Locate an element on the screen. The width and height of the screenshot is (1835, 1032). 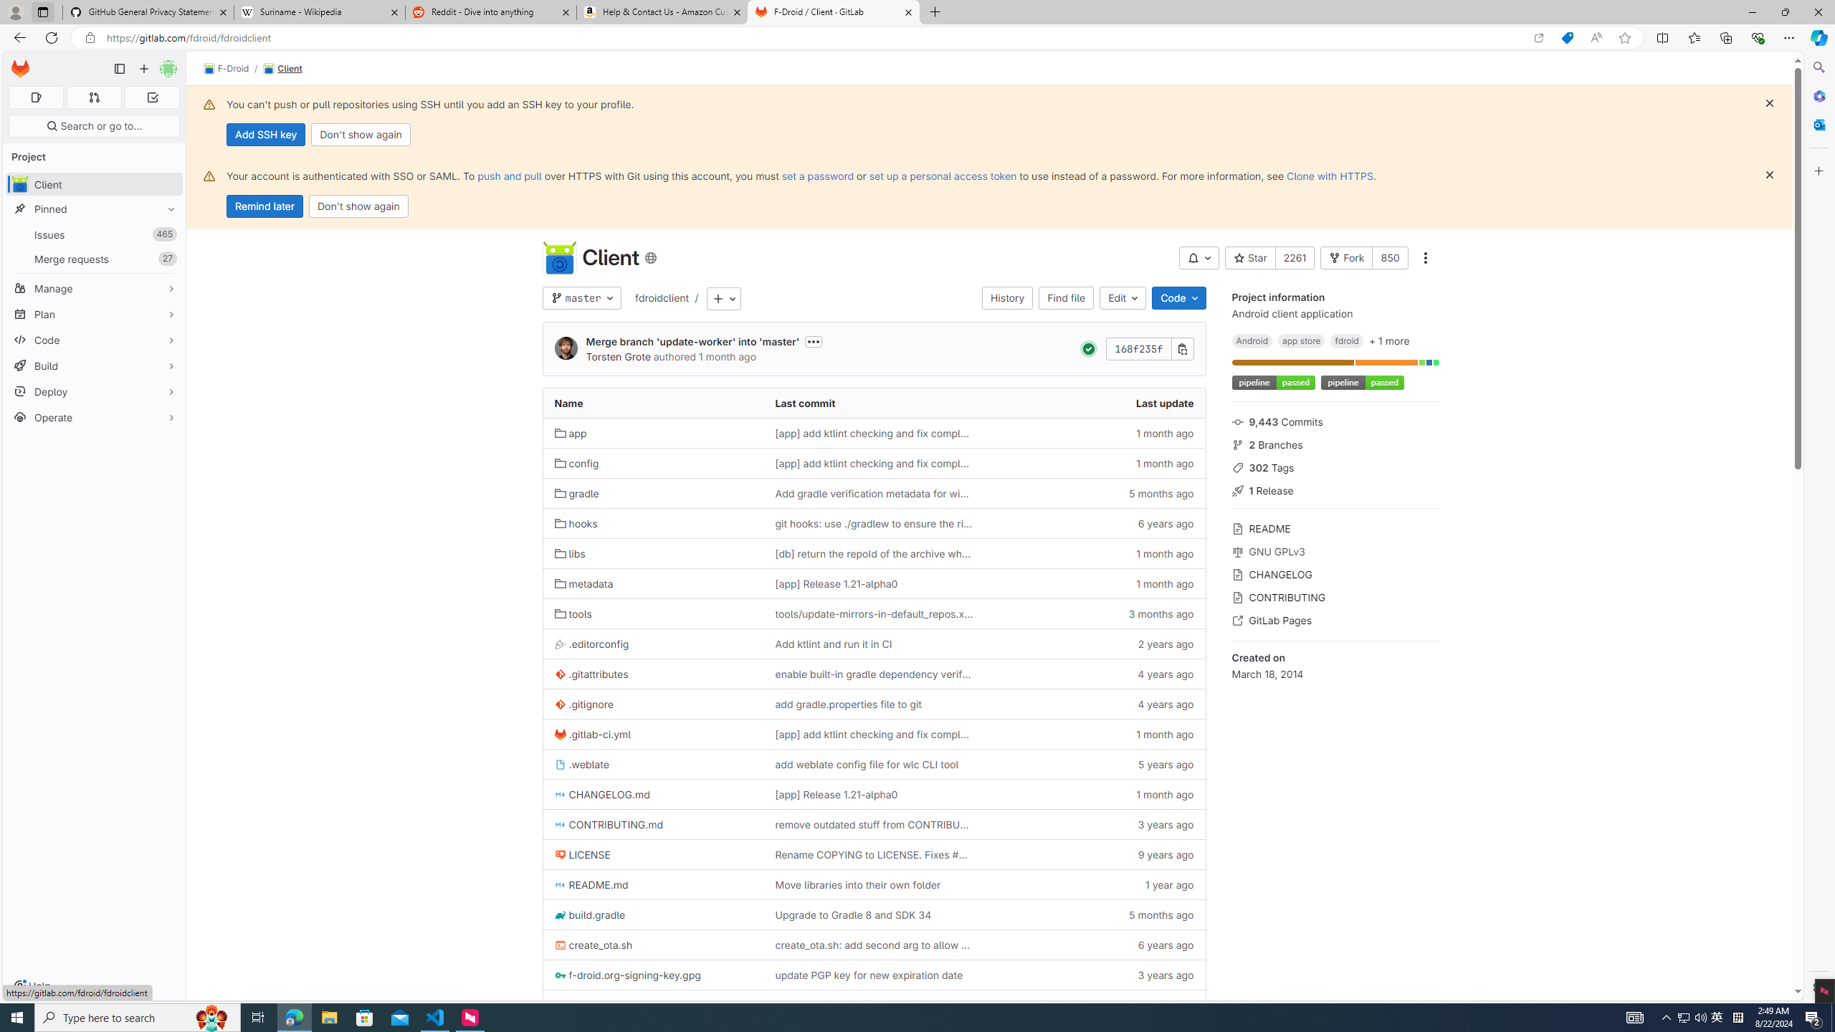
Issues465 is located at coordinates (95, 235).